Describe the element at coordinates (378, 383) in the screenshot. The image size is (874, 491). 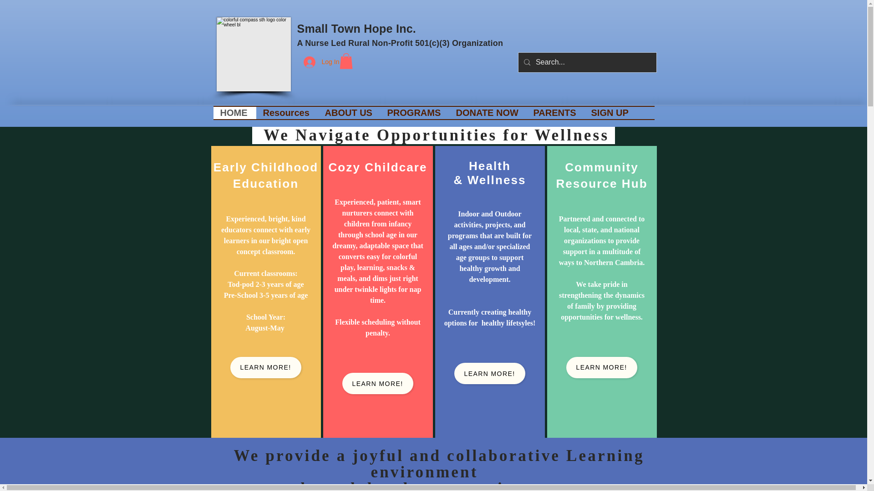
I see `LEARN MORE!` at that location.